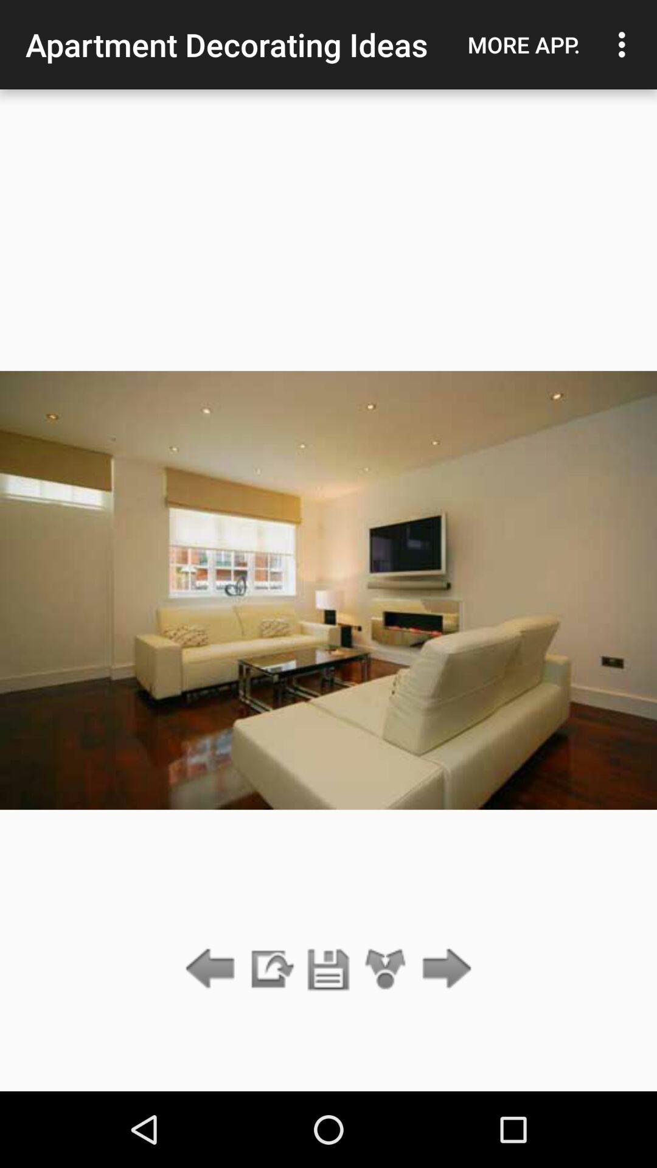 This screenshot has height=1168, width=657. Describe the element at coordinates (524, 44) in the screenshot. I see `swipe to the more app. icon` at that location.